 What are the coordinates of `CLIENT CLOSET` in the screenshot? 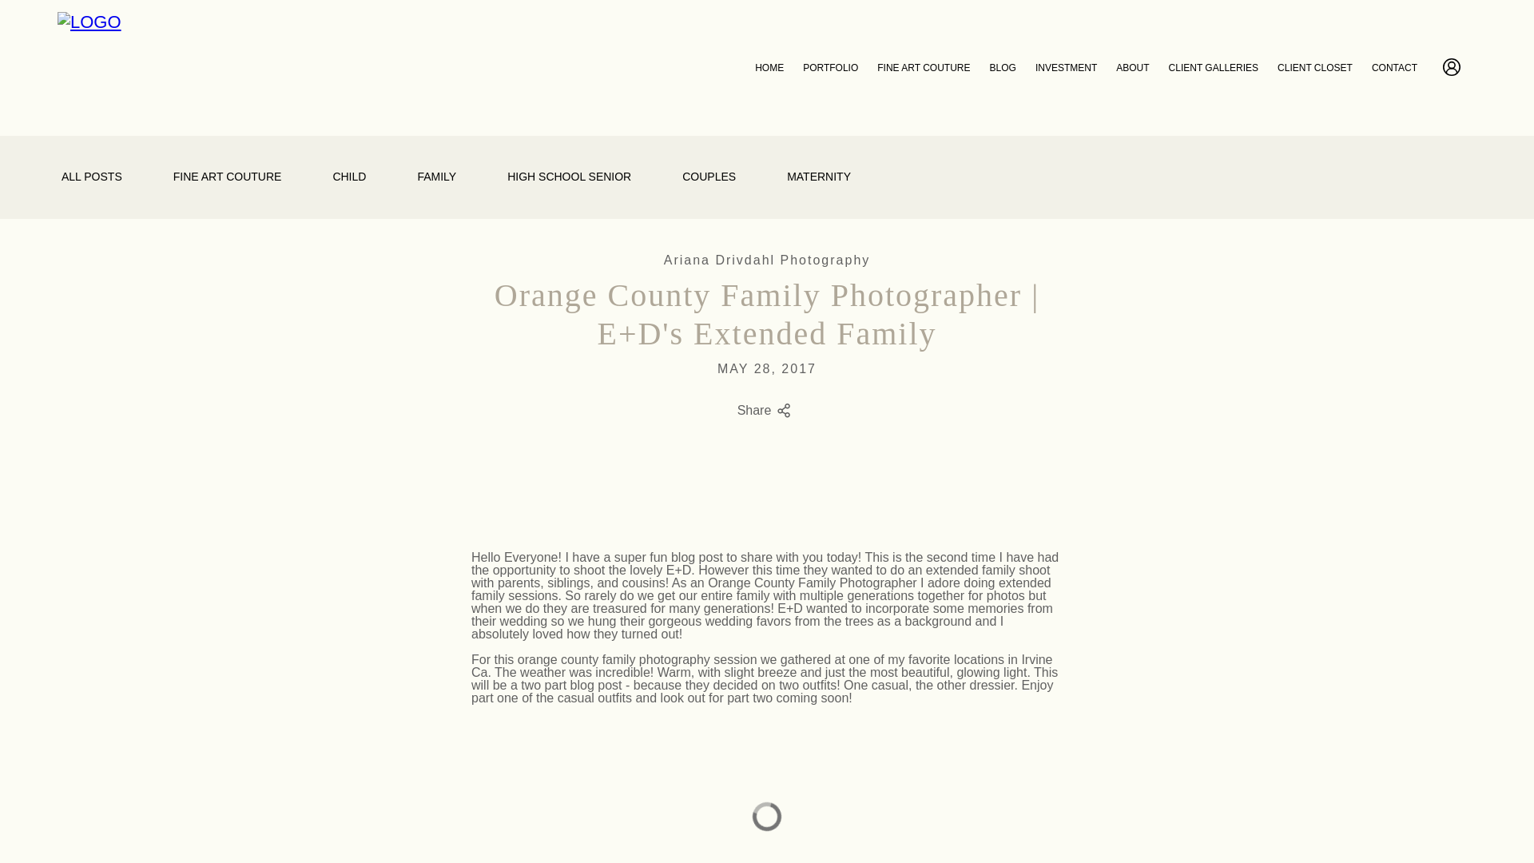 It's located at (1315, 67).